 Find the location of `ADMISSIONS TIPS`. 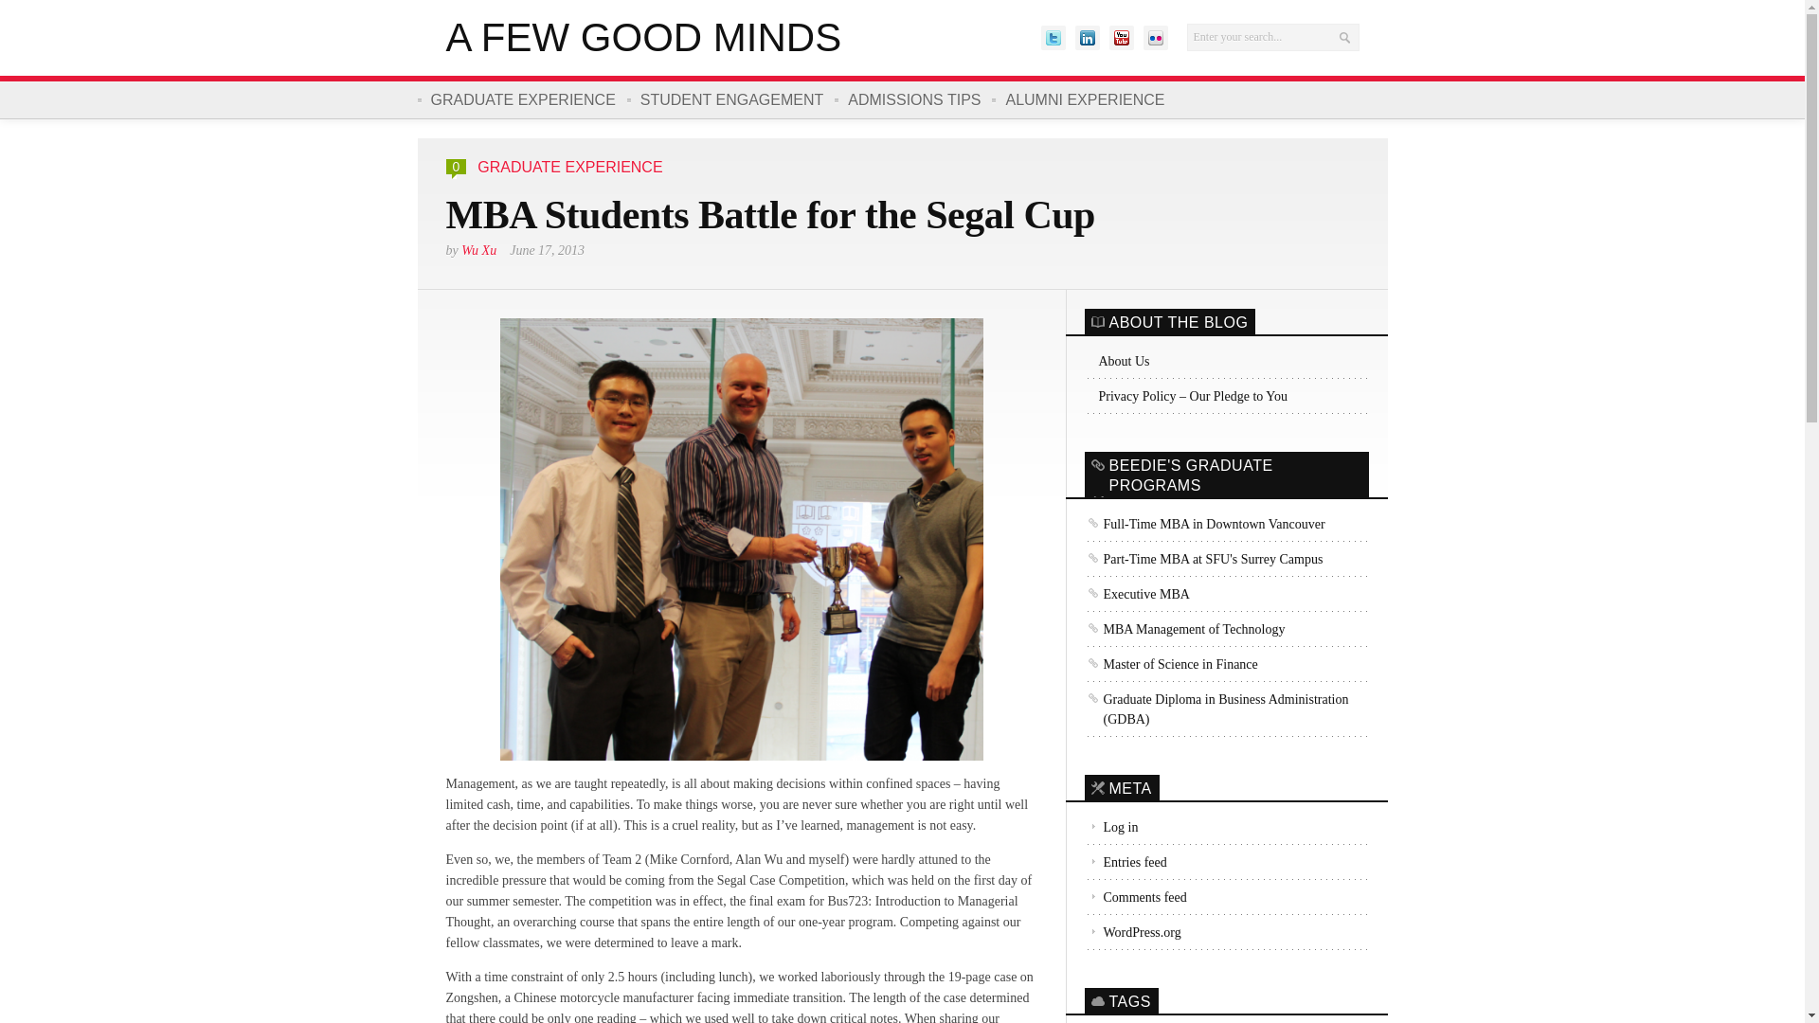

ADMISSIONS TIPS is located at coordinates (913, 100).